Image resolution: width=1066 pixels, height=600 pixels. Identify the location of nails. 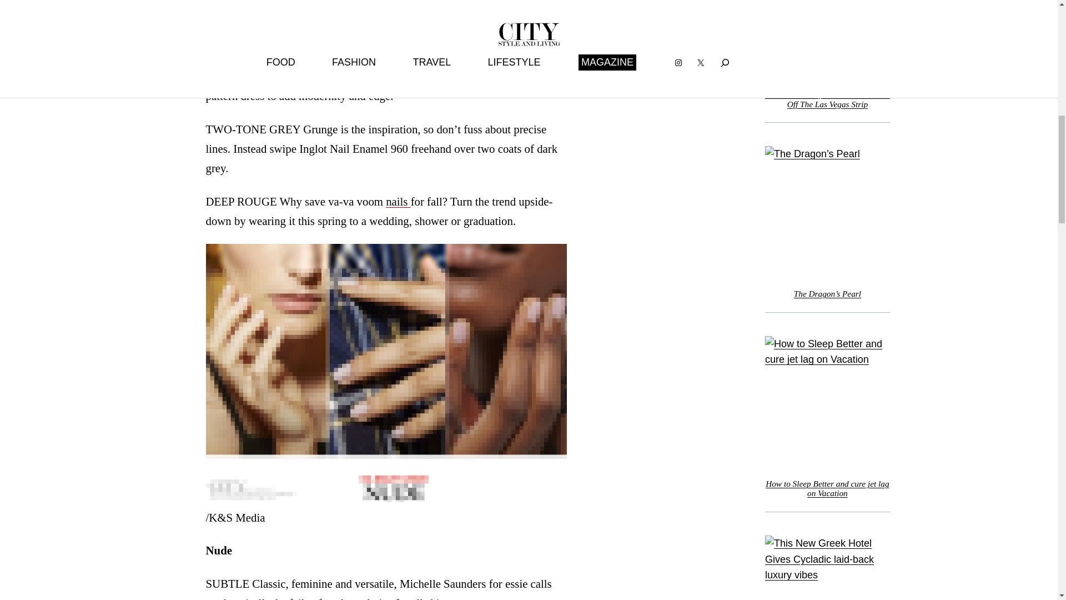
(398, 201).